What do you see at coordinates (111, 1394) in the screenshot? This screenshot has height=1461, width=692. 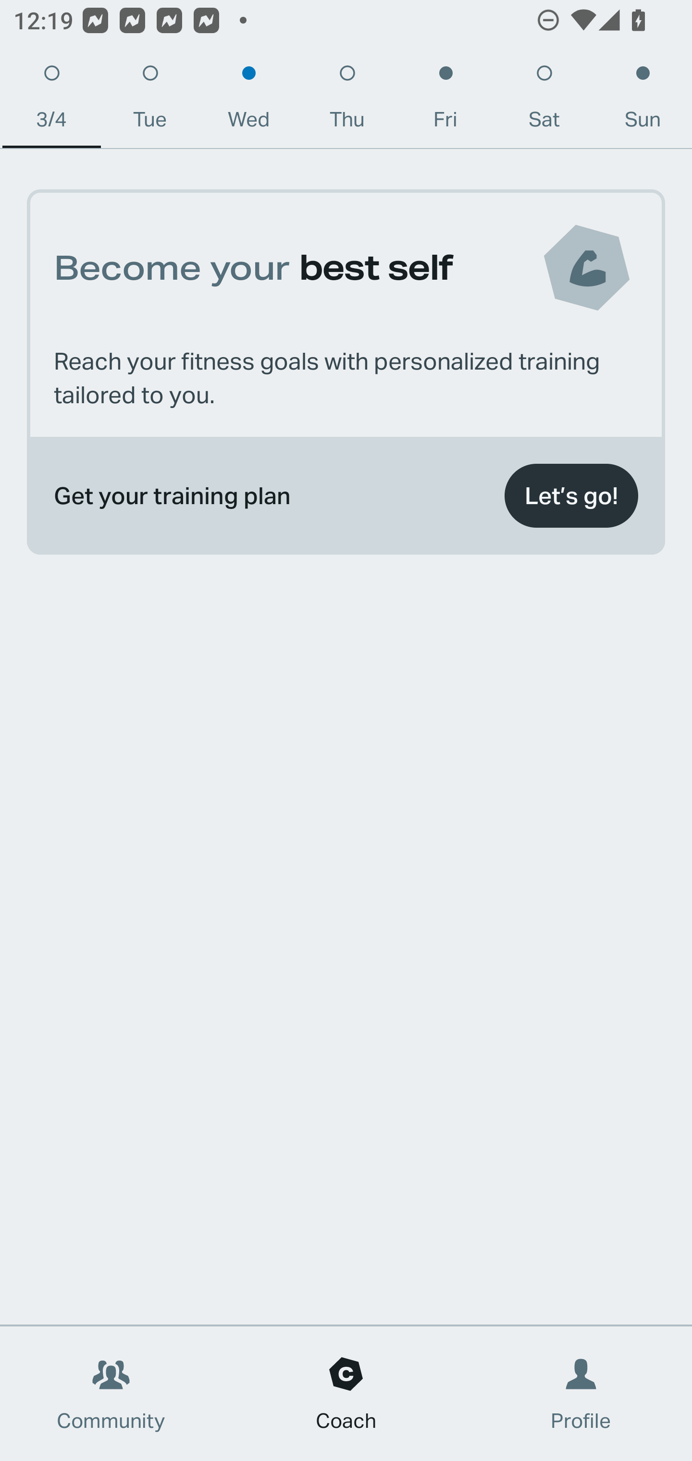 I see `Community` at bounding box center [111, 1394].